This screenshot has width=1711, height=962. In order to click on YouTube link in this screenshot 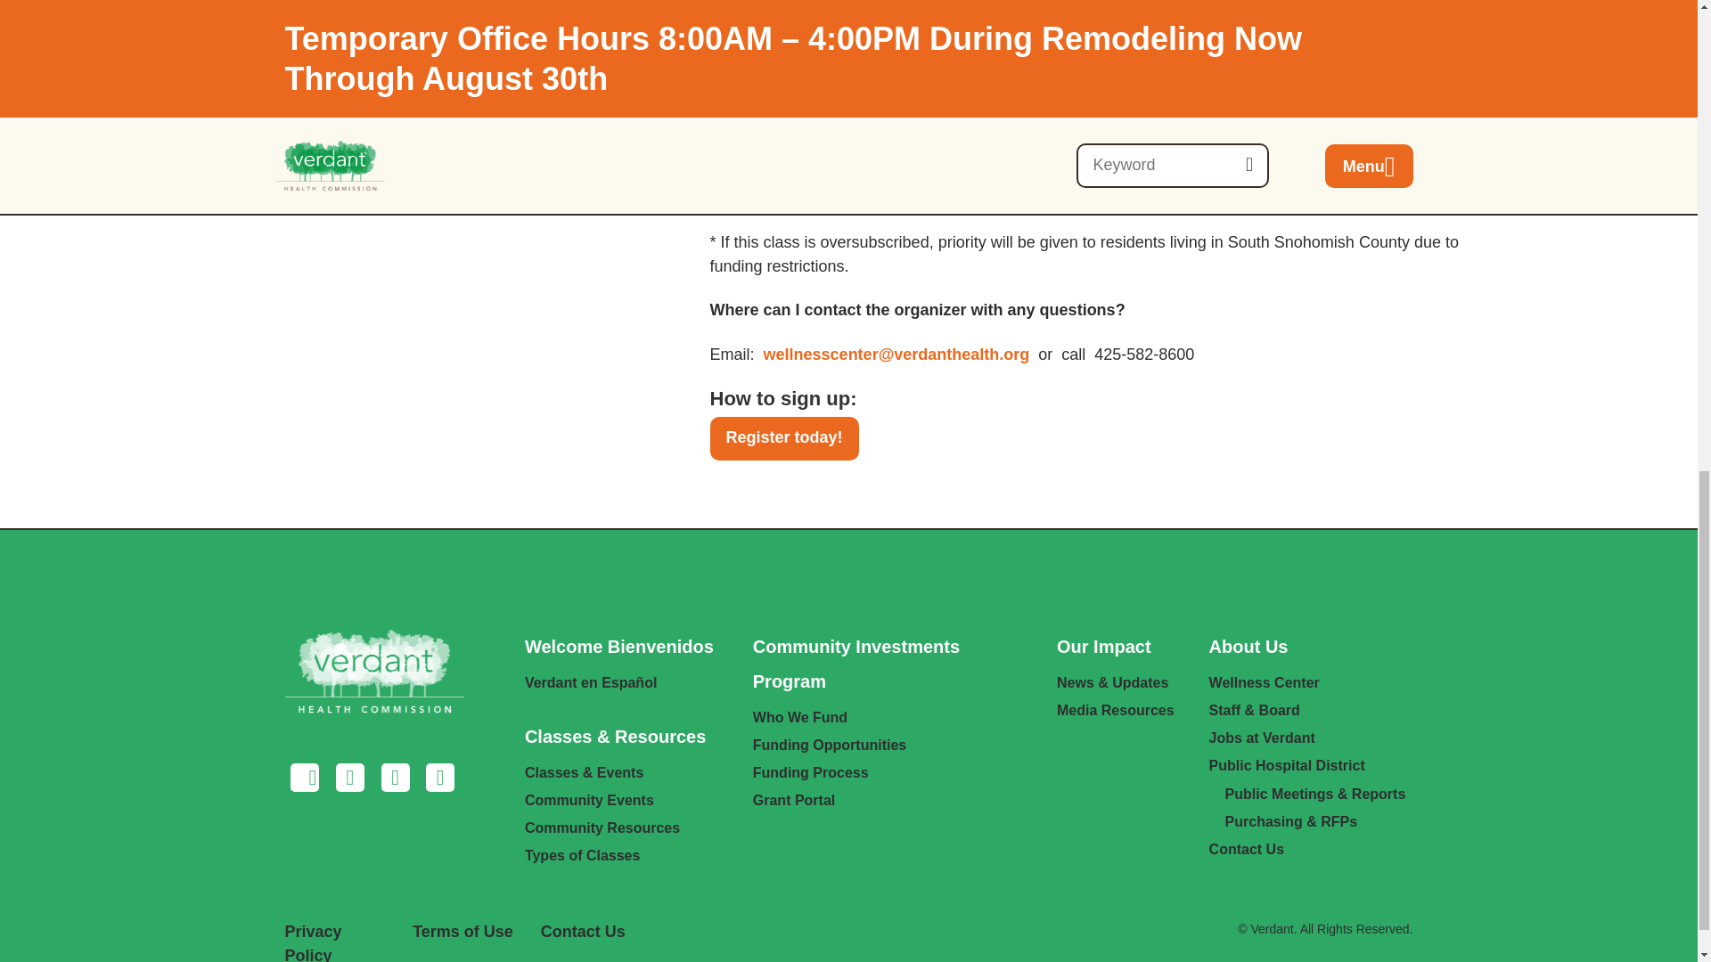, I will do `click(439, 779)`.